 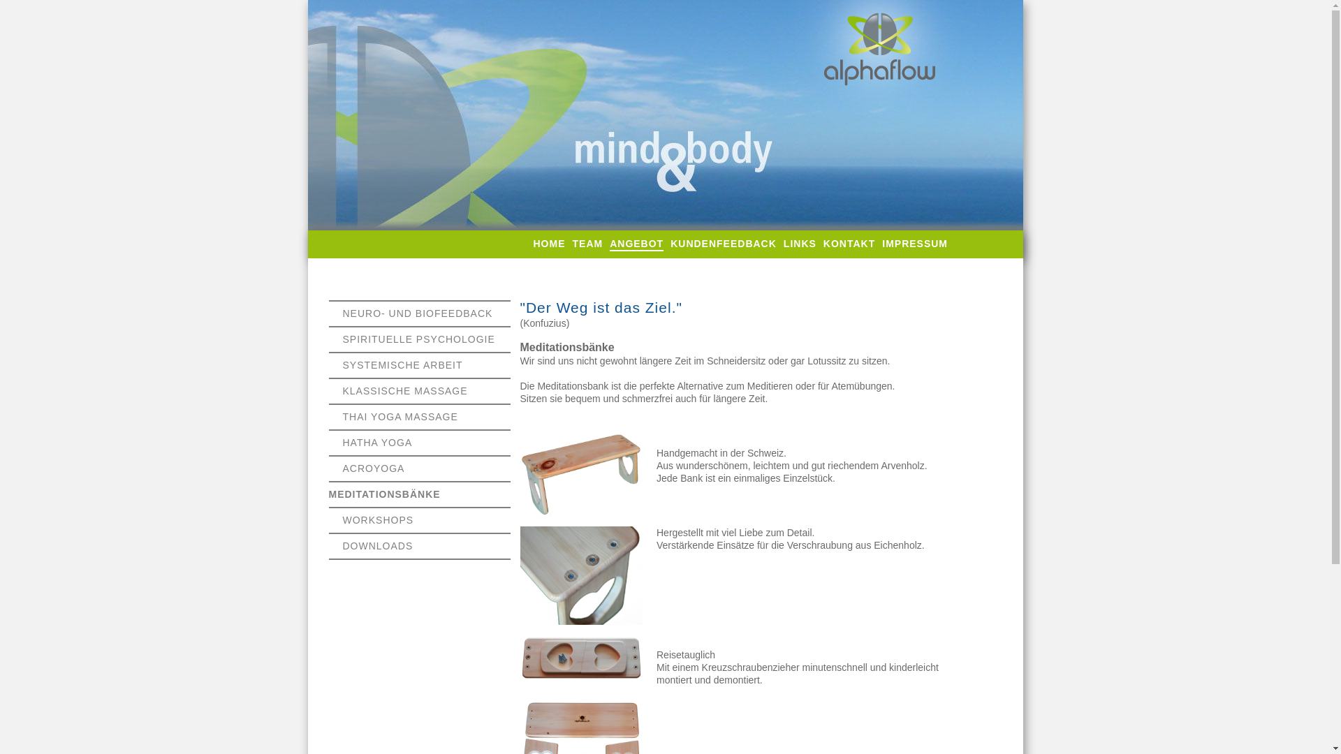 I want to click on SYSTEMISCHE ARBEIT, so click(x=402, y=365).